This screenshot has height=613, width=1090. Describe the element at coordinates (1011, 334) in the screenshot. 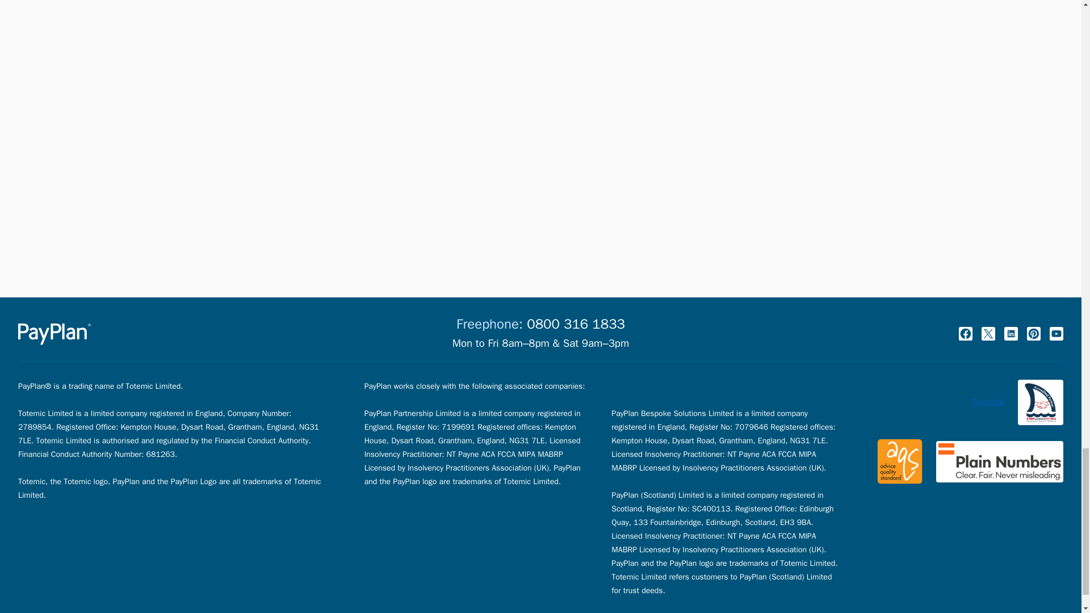

I see `linkedin` at that location.